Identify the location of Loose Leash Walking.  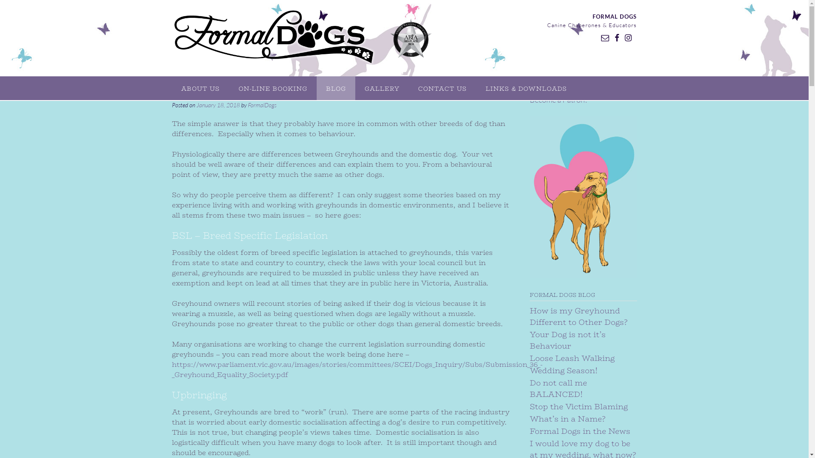
(572, 358).